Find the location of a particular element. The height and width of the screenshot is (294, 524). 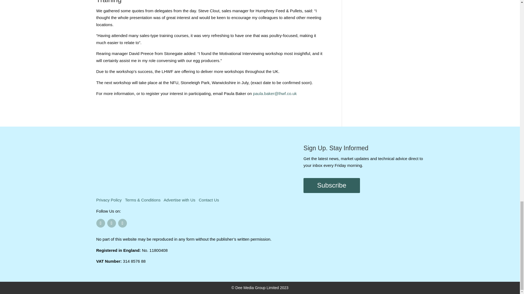

Privacy Policy is located at coordinates (109, 200).